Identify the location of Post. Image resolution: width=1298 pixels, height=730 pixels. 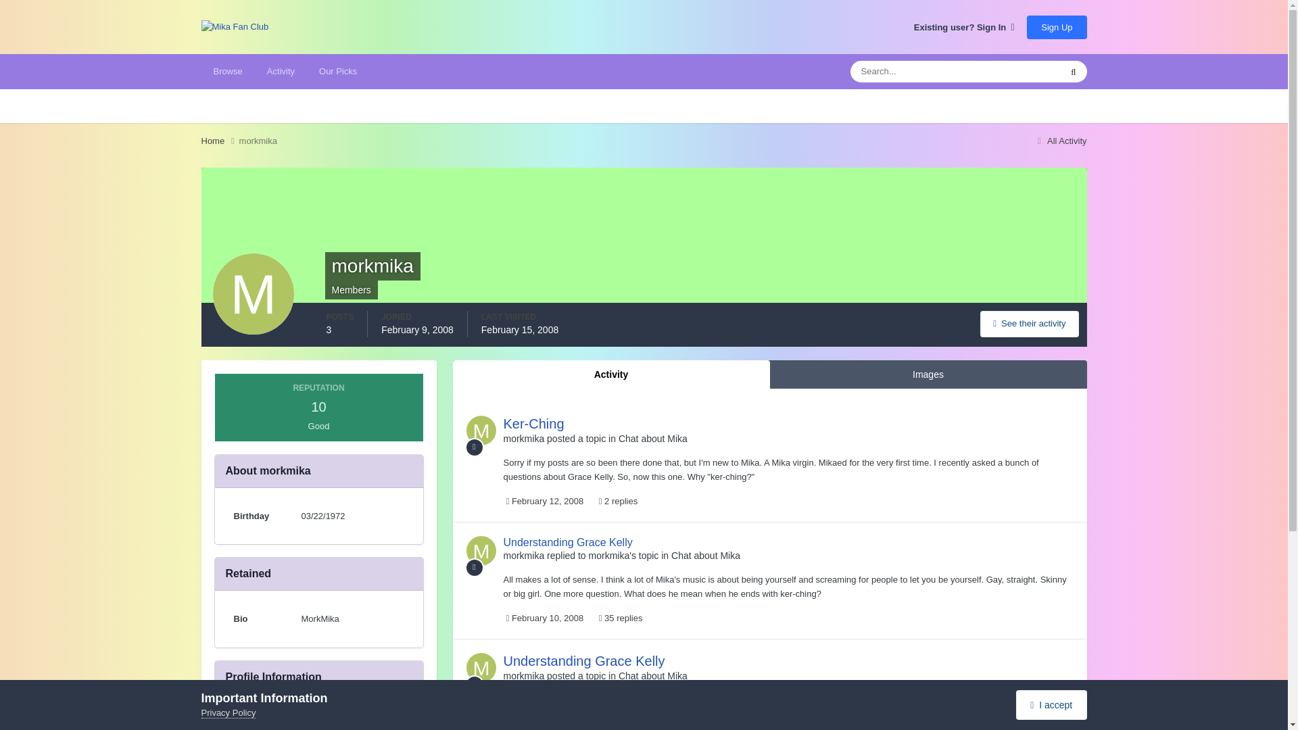
(475, 568).